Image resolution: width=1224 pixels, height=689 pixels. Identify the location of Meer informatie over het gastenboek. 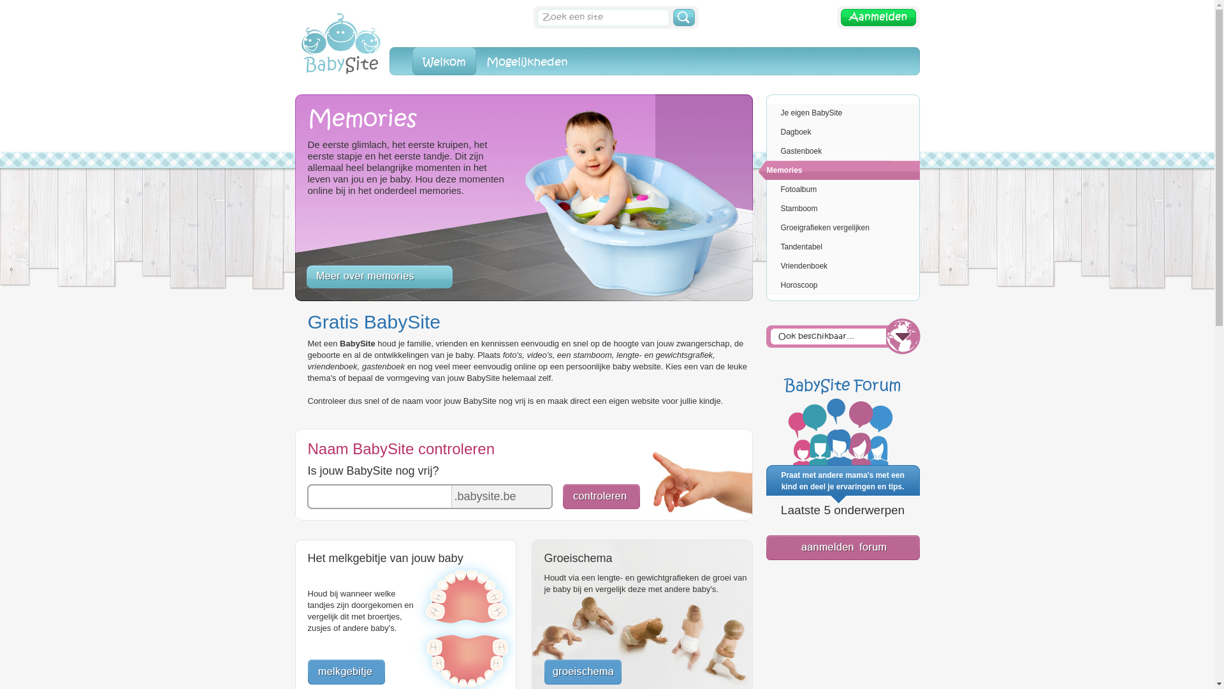
(379, 278).